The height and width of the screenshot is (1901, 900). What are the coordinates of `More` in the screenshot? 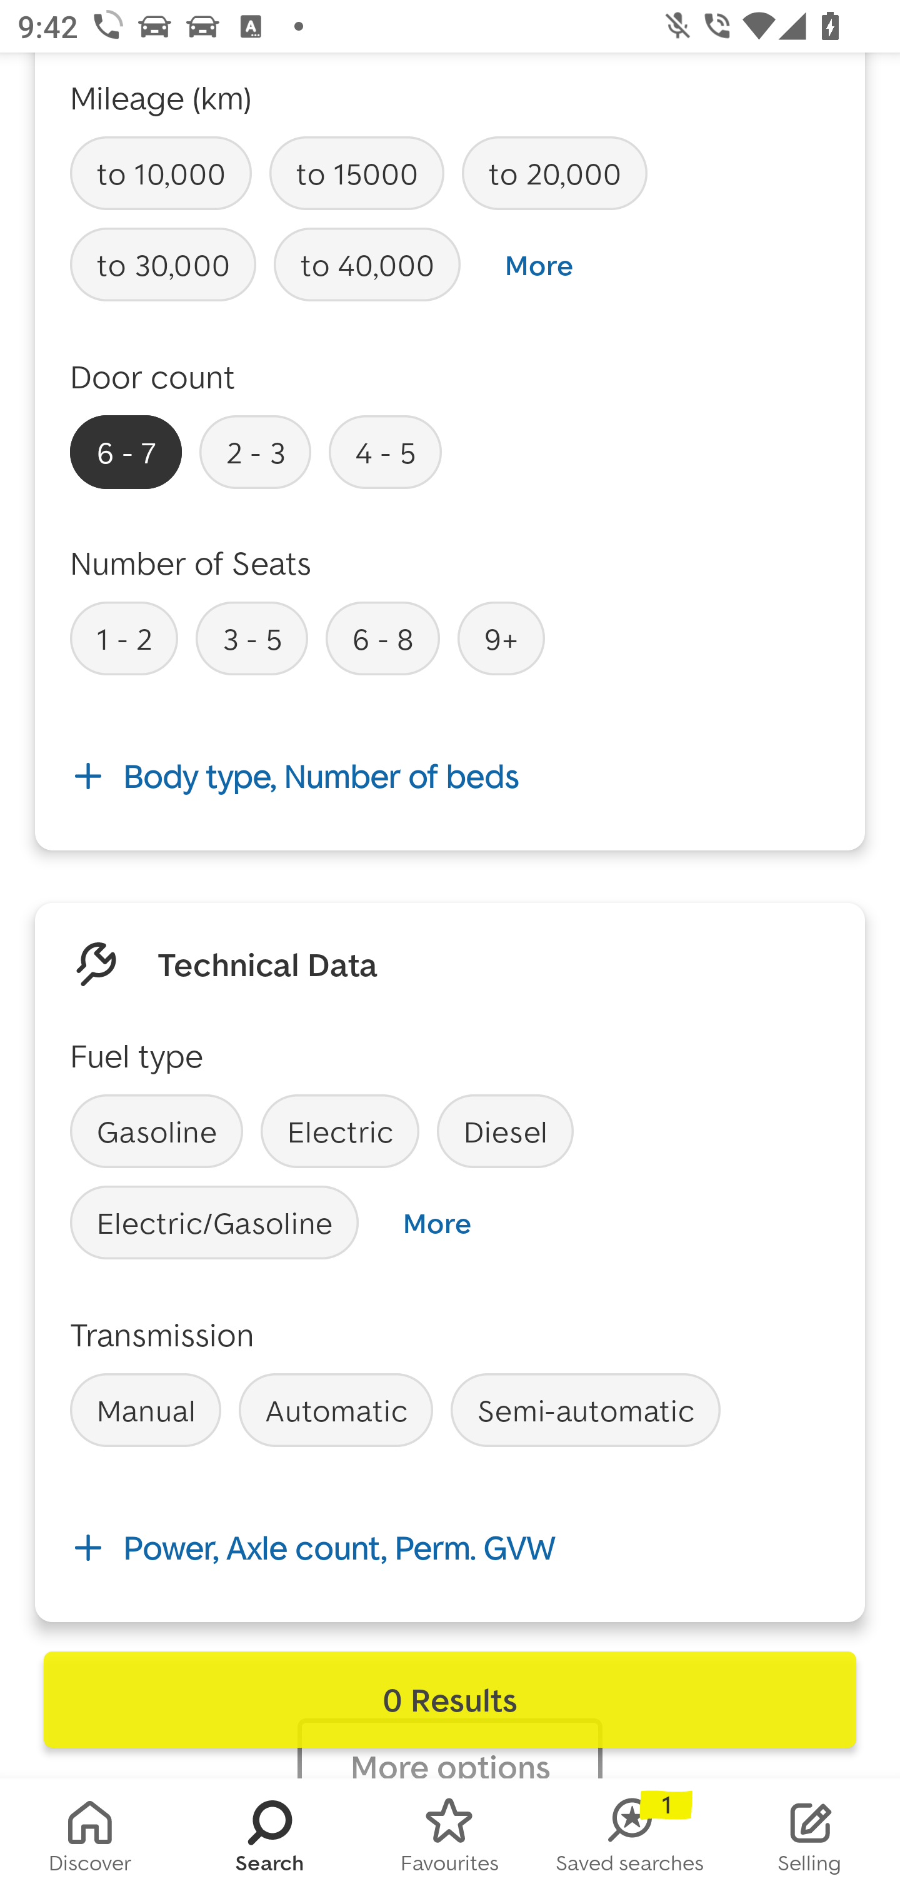 It's located at (436, 1223).